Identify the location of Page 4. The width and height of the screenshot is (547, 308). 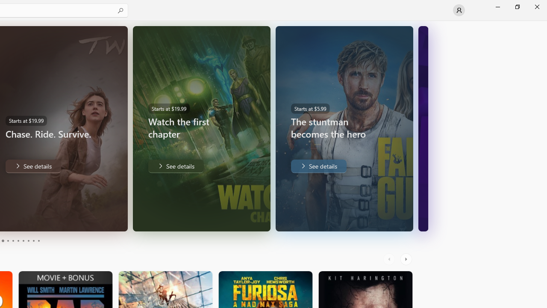
(8, 240).